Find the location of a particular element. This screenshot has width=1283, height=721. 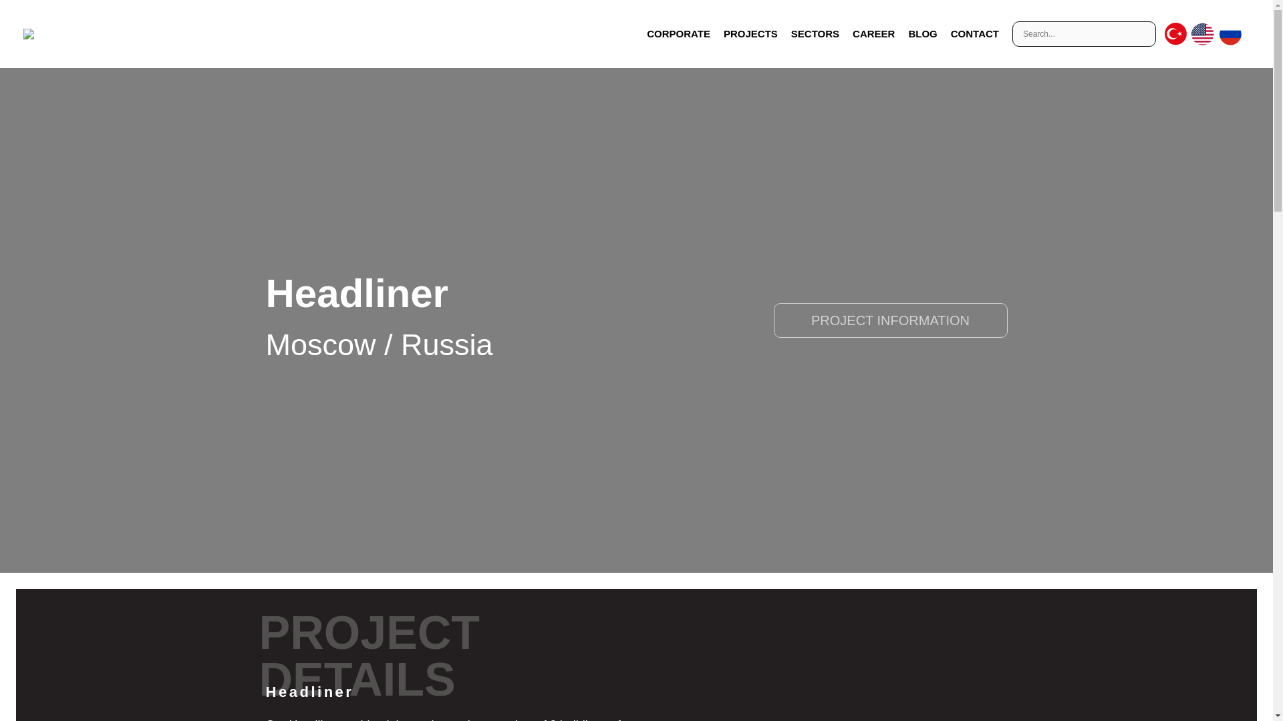

PROJECT INFORMATION is located at coordinates (890, 320).